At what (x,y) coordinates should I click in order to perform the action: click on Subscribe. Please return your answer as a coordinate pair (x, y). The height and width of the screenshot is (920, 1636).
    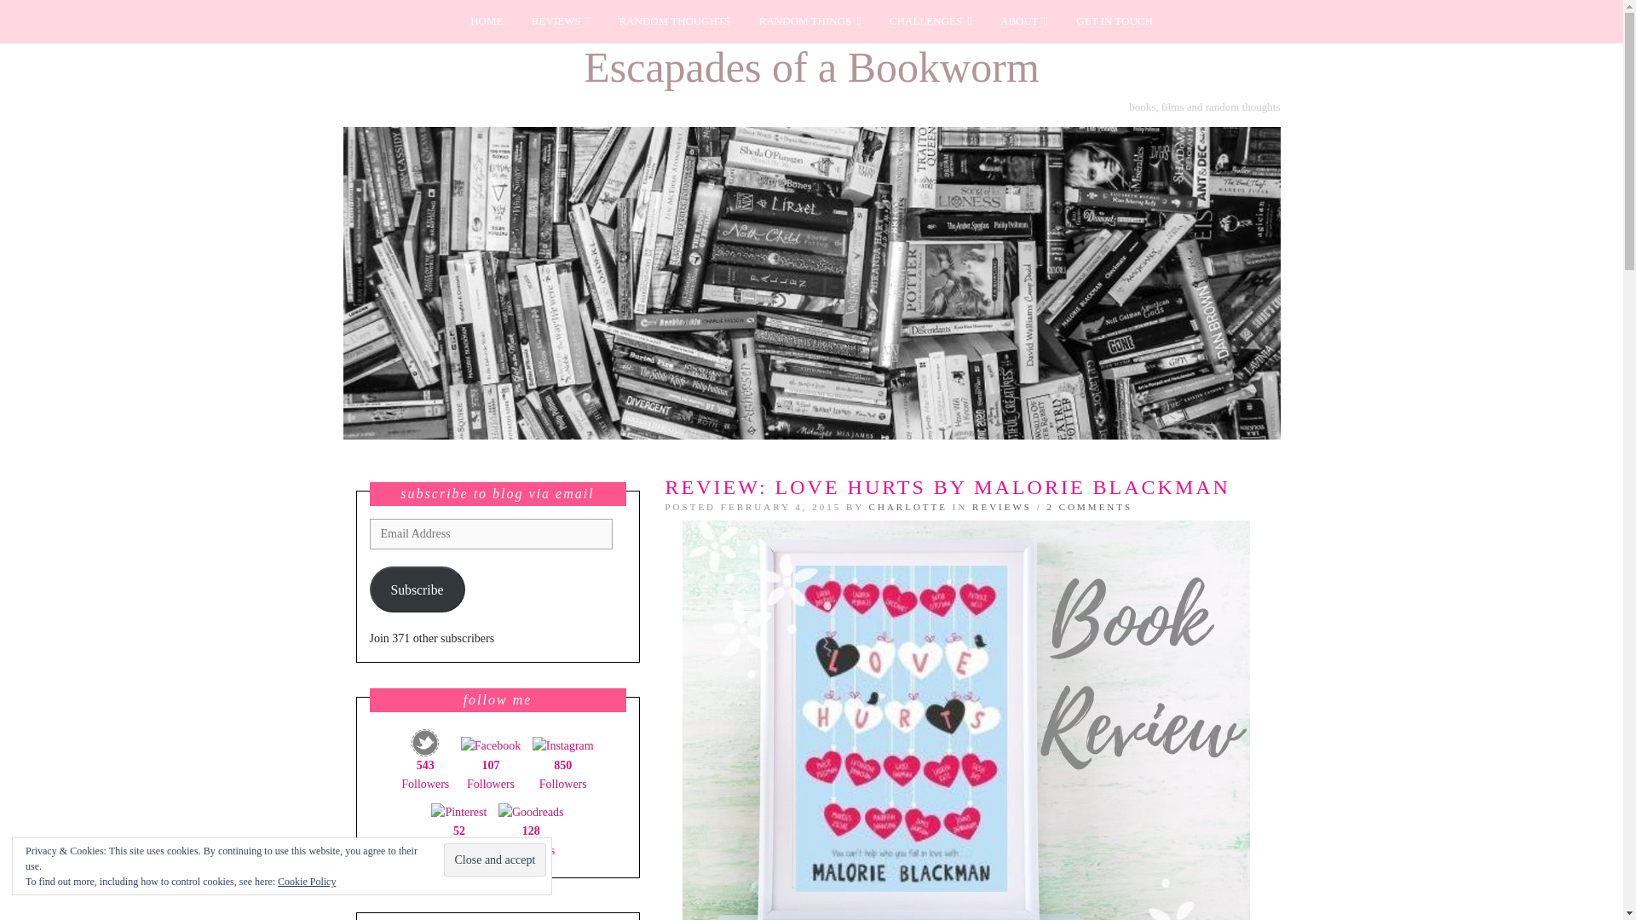
    Looking at the image, I should click on (417, 589).